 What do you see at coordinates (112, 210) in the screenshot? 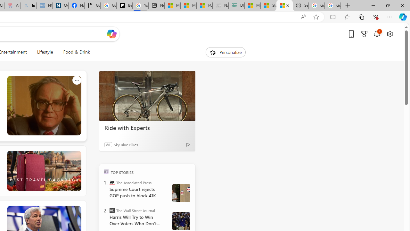
I see `The Wall Street Journal` at bounding box center [112, 210].